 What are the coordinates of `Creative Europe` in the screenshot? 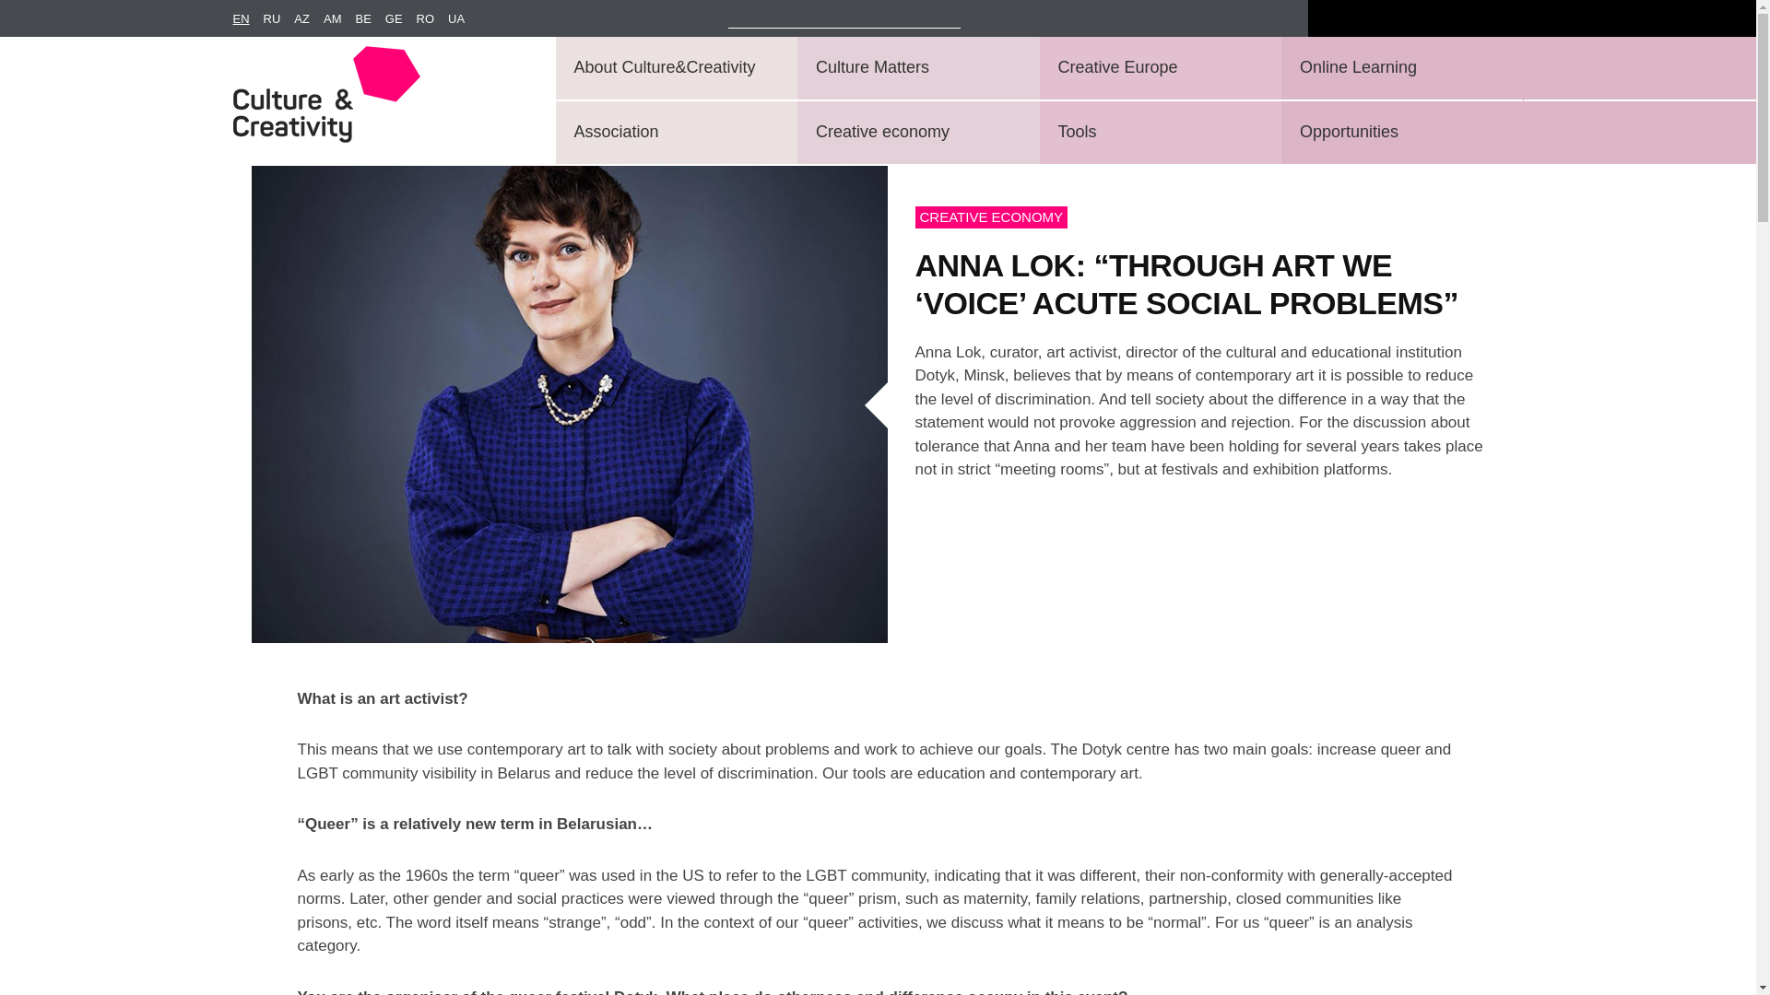 It's located at (1157, 68).